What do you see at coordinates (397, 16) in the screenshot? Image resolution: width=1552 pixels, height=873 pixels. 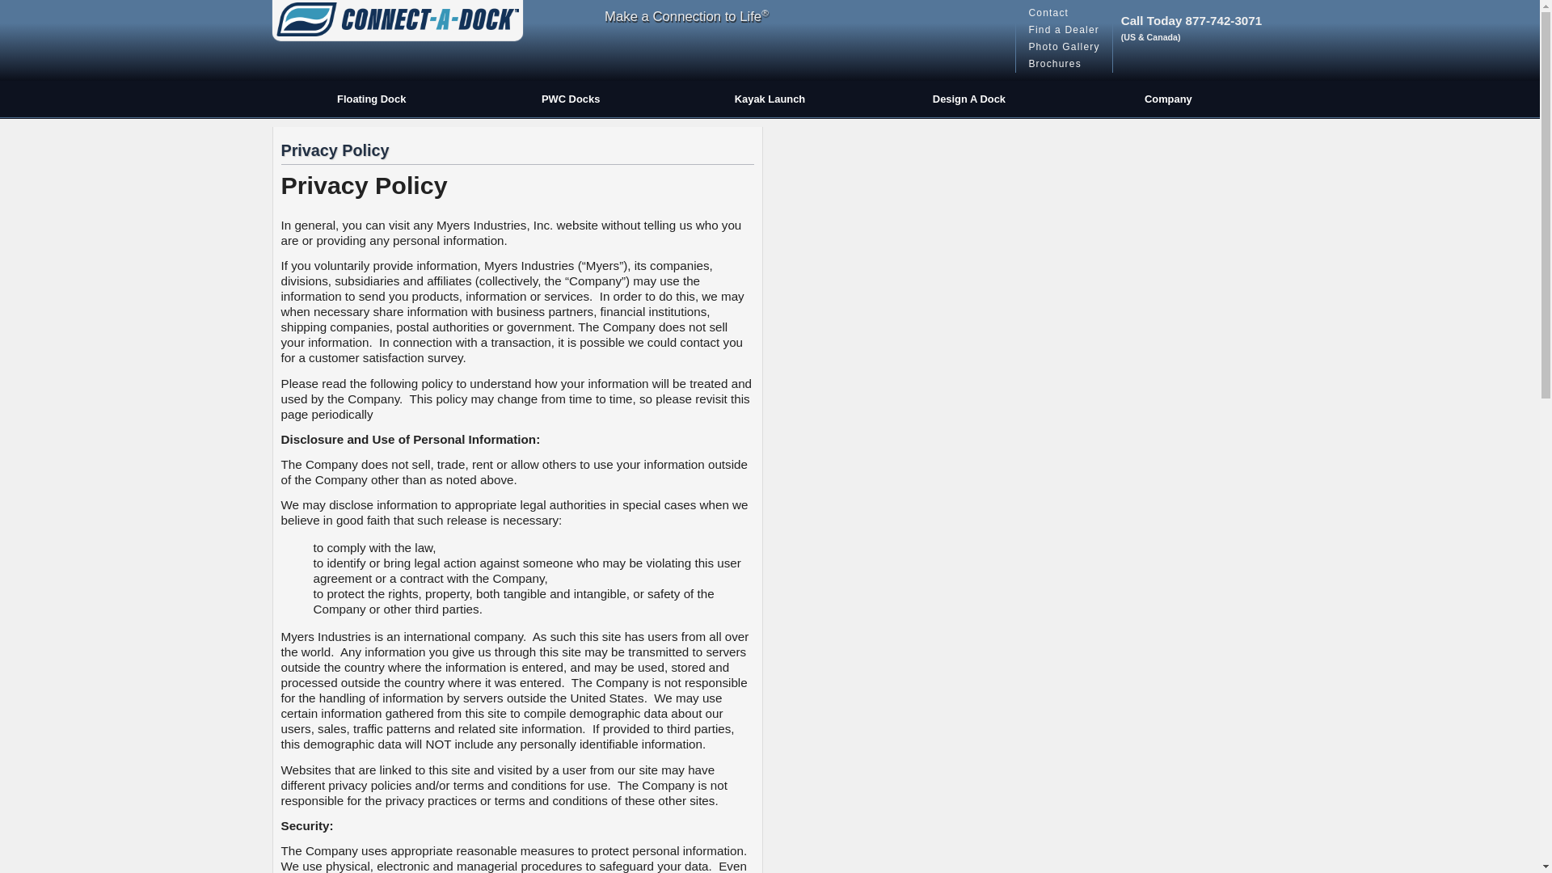 I see `Connect-A-Dock Floating Docks` at bounding box center [397, 16].